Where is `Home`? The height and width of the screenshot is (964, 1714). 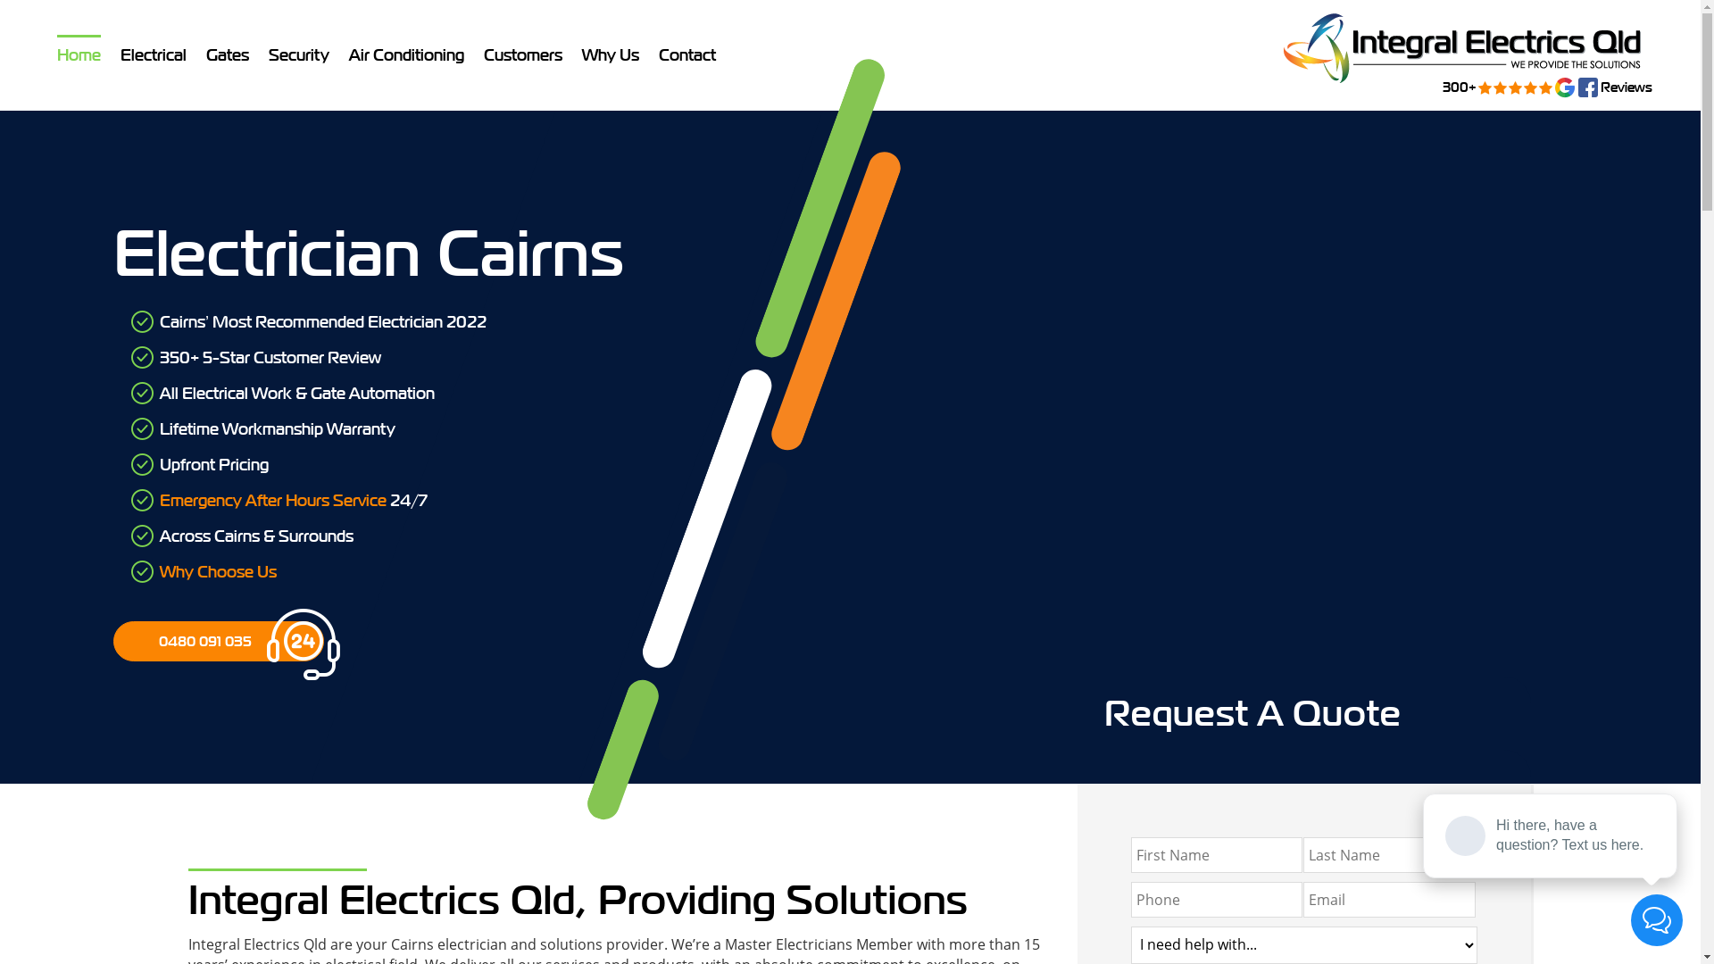
Home is located at coordinates (79, 55).